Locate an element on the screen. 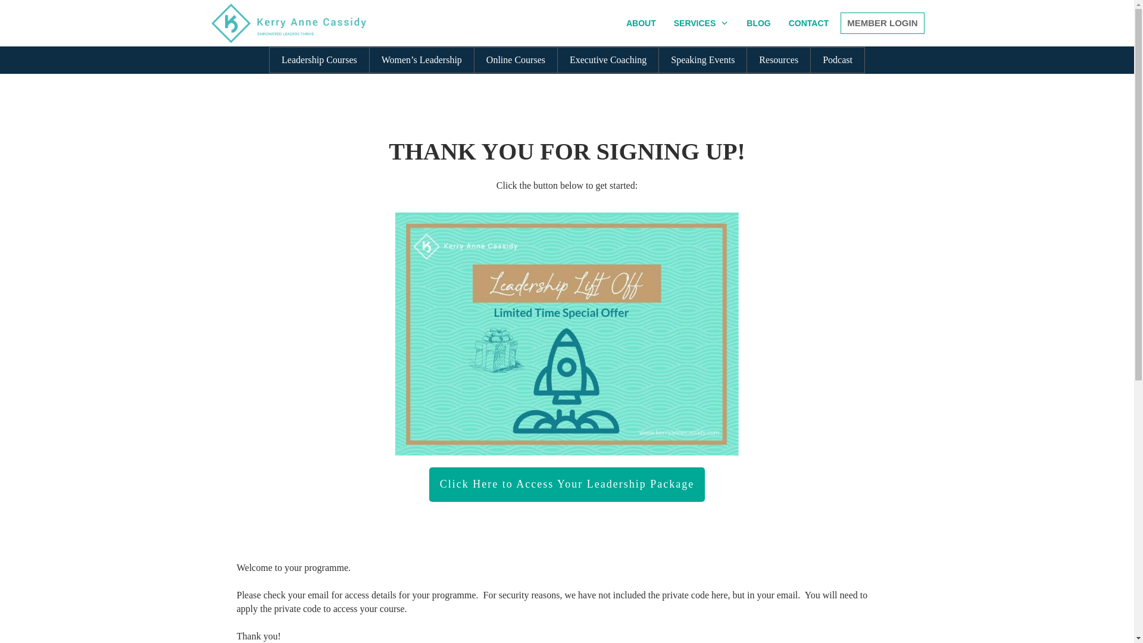  Online Courses is located at coordinates (516, 60).